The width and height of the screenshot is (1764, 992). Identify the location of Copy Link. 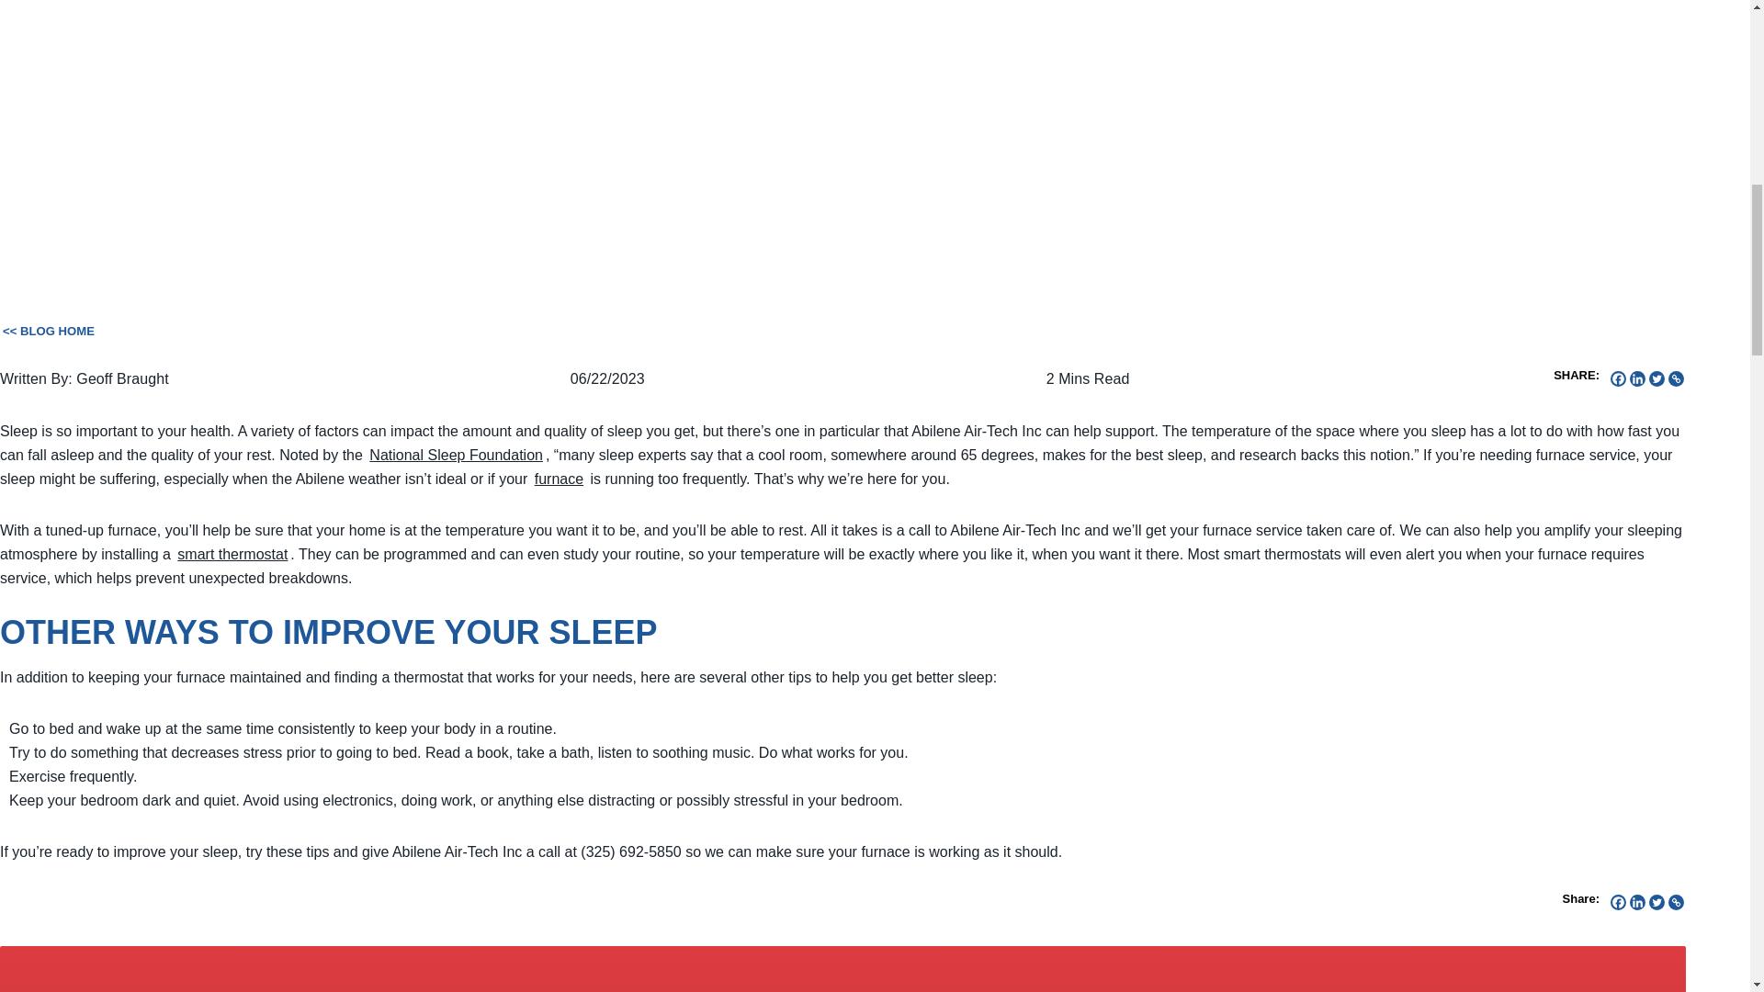
(1676, 378).